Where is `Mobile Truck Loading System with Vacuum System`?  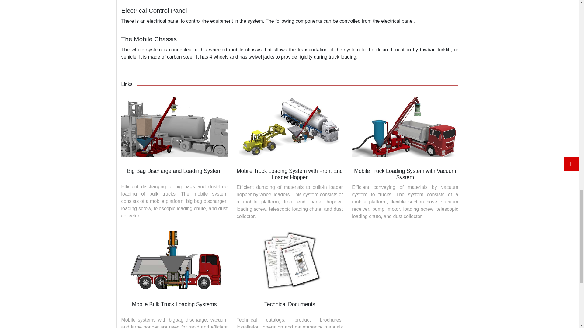 Mobile Truck Loading System with Vacuum System is located at coordinates (405, 127).